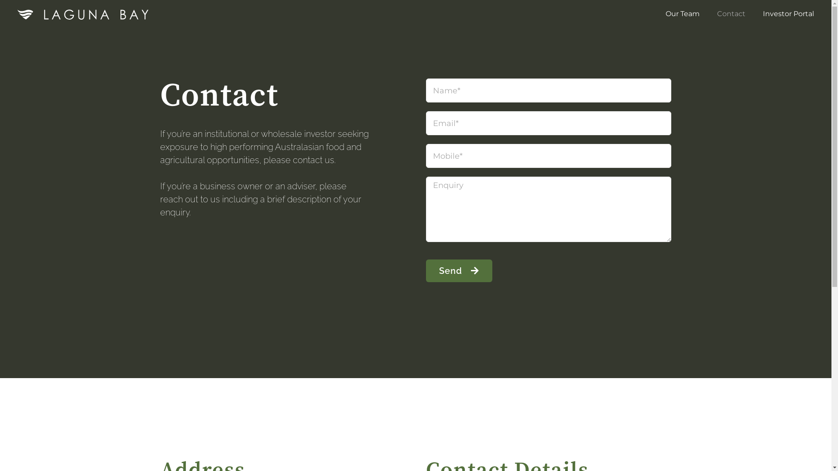 The width and height of the screenshot is (838, 471). Describe the element at coordinates (732, 14) in the screenshot. I see `Contact` at that location.